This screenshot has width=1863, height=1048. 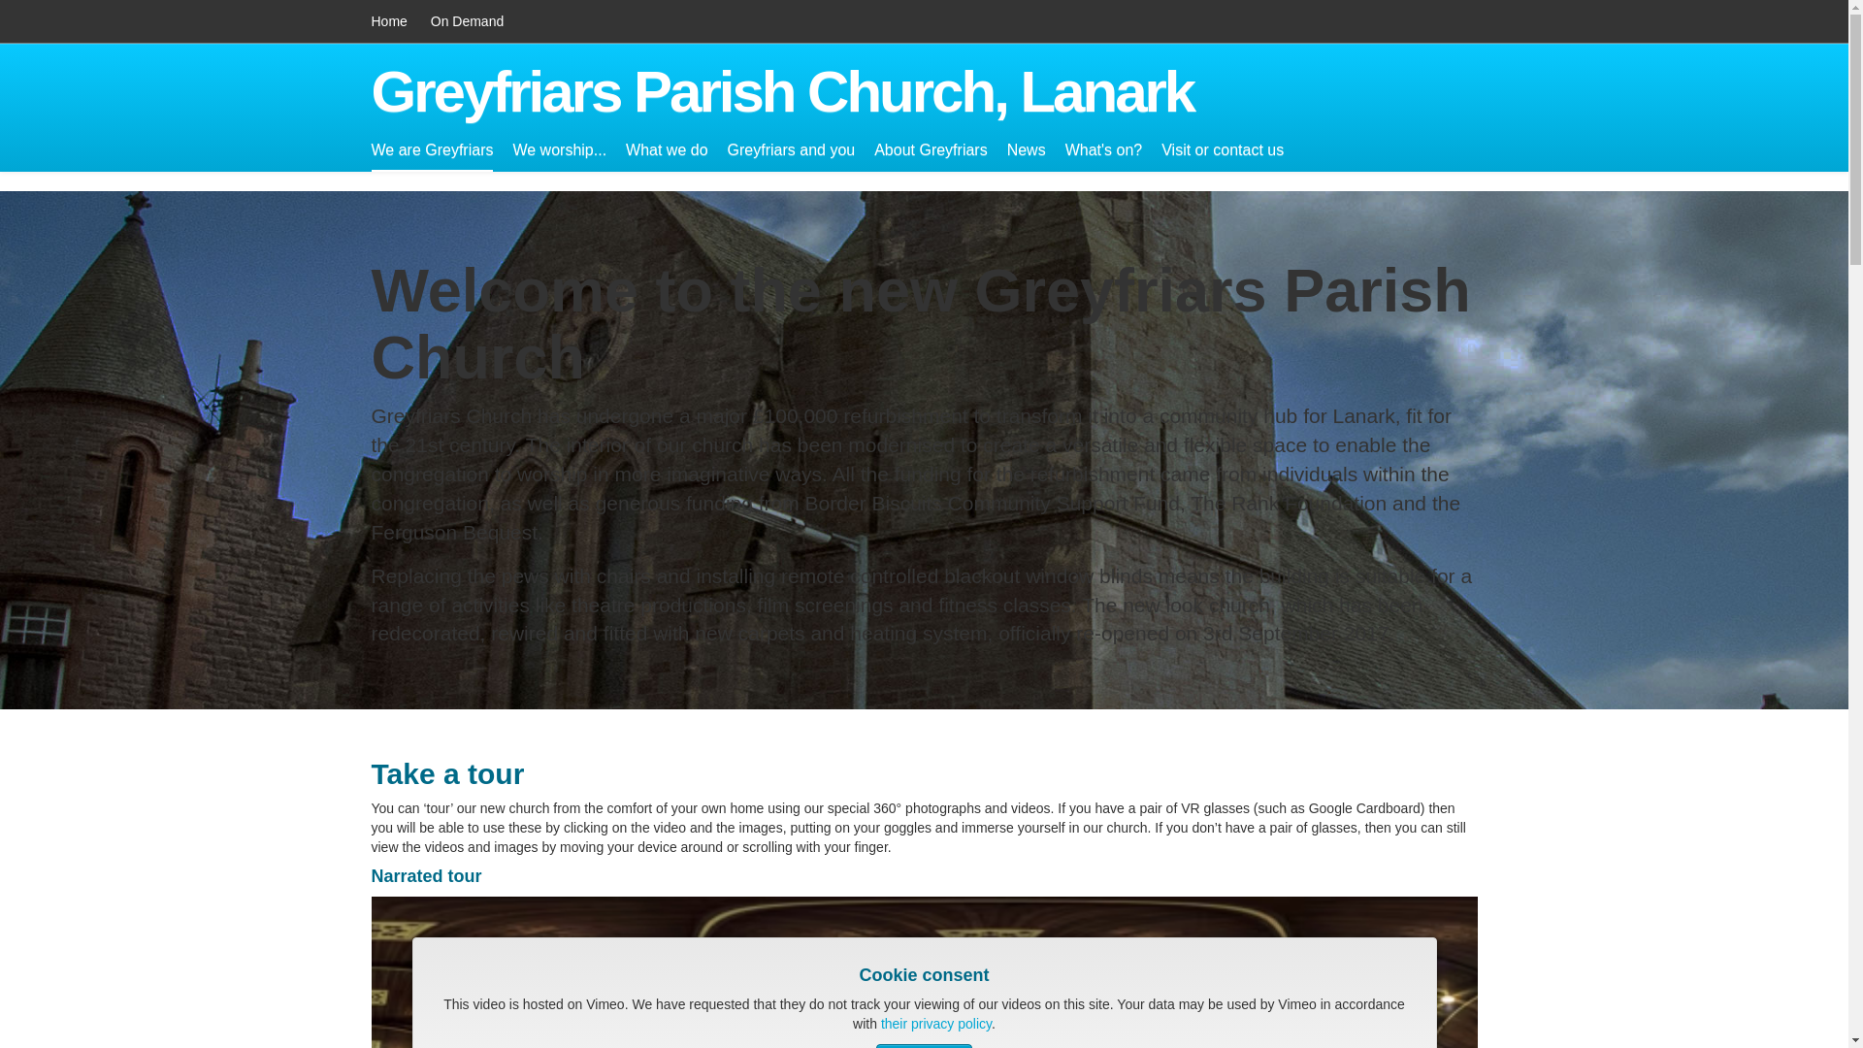 What do you see at coordinates (466, 21) in the screenshot?
I see `On Demand` at bounding box center [466, 21].